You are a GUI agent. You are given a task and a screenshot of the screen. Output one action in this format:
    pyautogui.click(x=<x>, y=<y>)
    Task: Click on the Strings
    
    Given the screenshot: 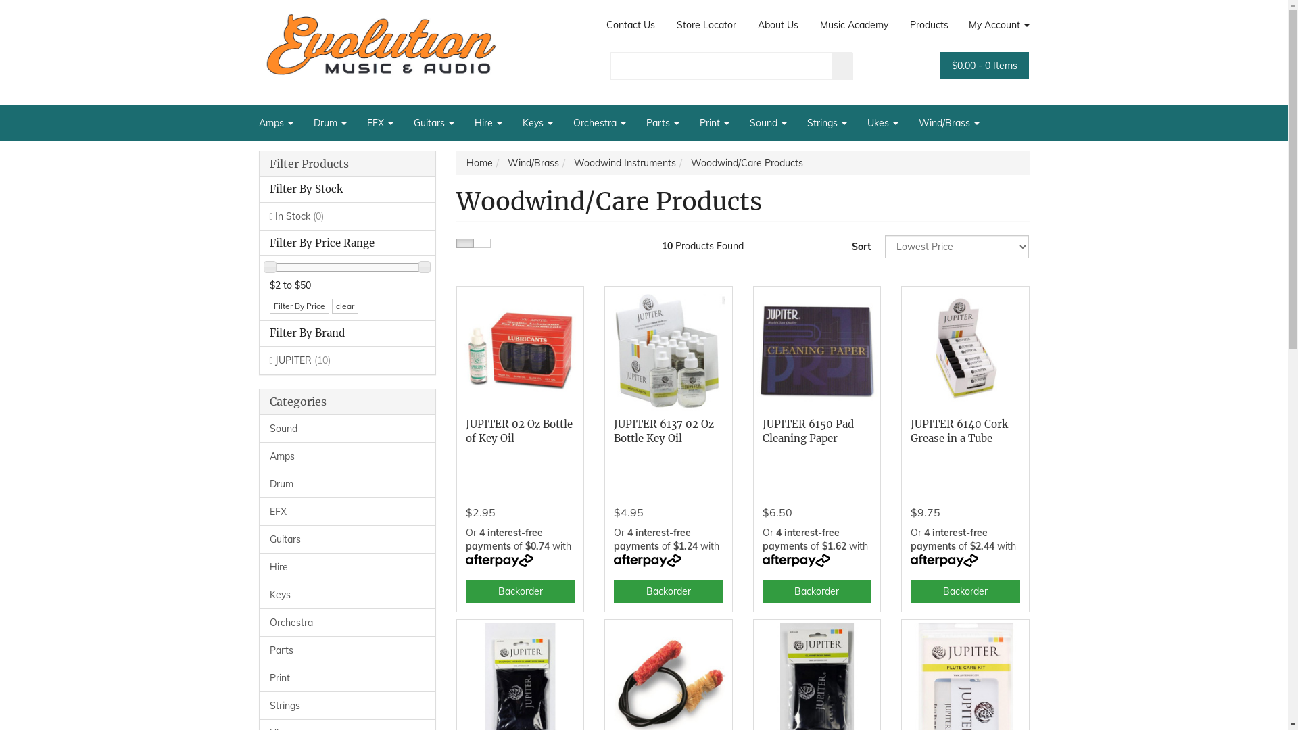 What is the action you would take?
    pyautogui.click(x=826, y=123)
    